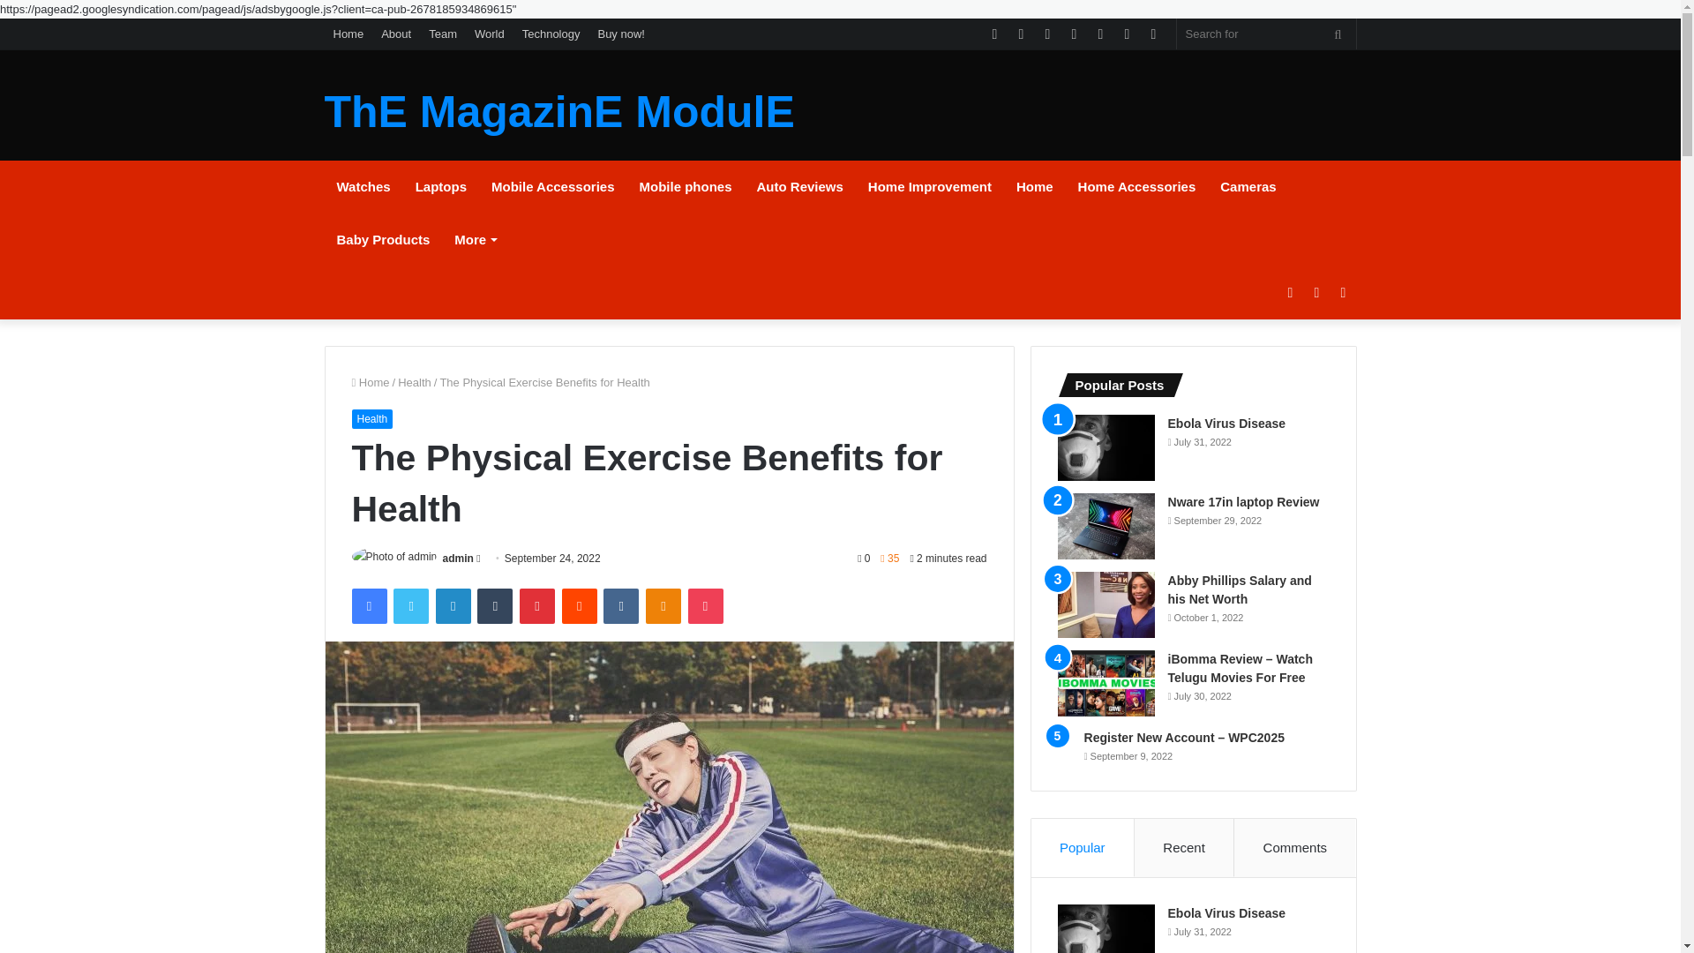 The width and height of the screenshot is (1694, 953). What do you see at coordinates (475, 240) in the screenshot?
I see `More` at bounding box center [475, 240].